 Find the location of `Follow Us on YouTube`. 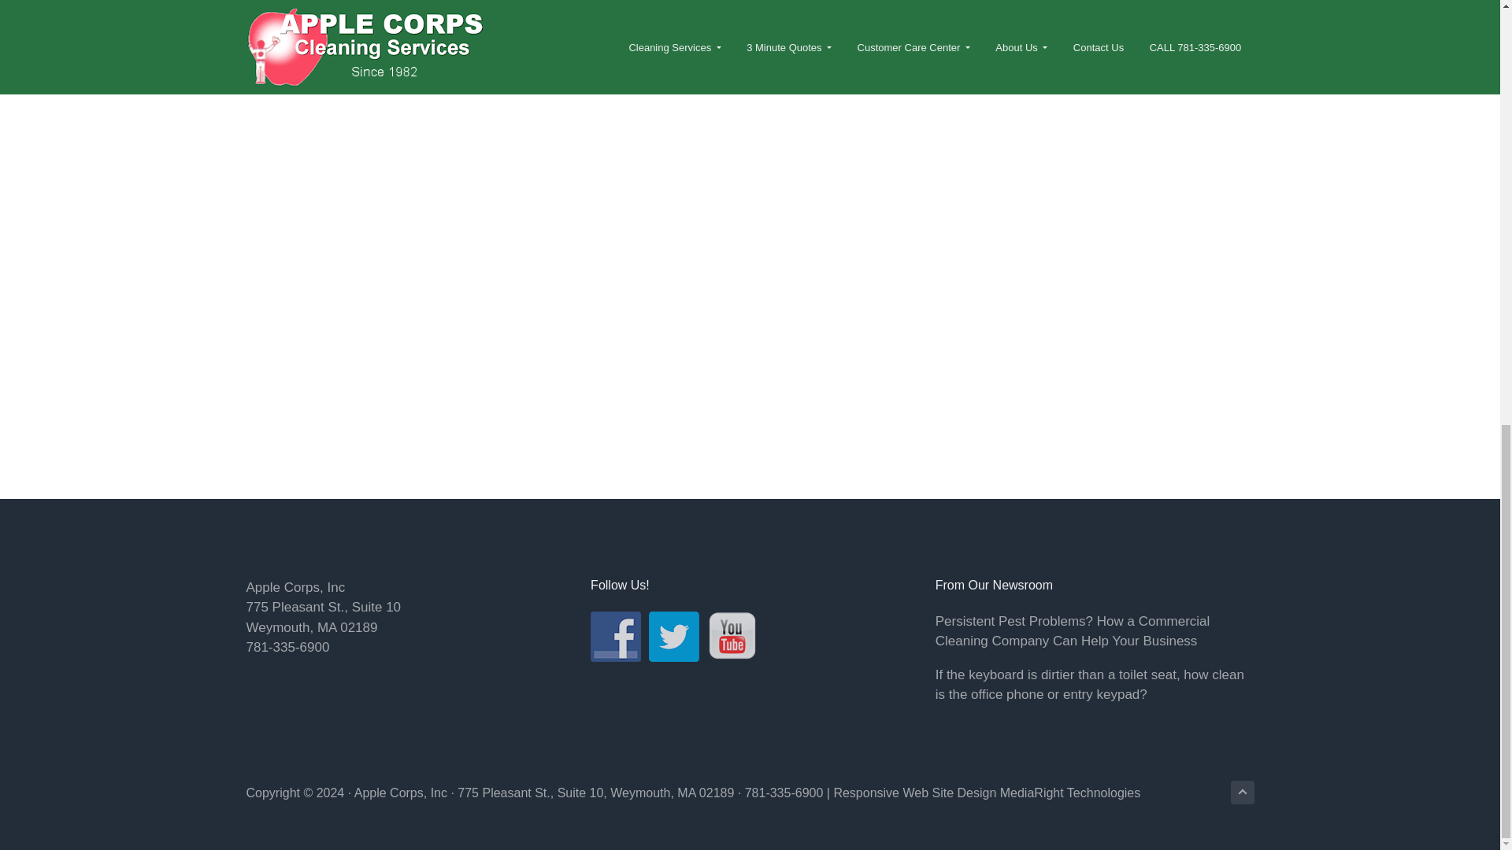

Follow Us on YouTube is located at coordinates (732, 636).